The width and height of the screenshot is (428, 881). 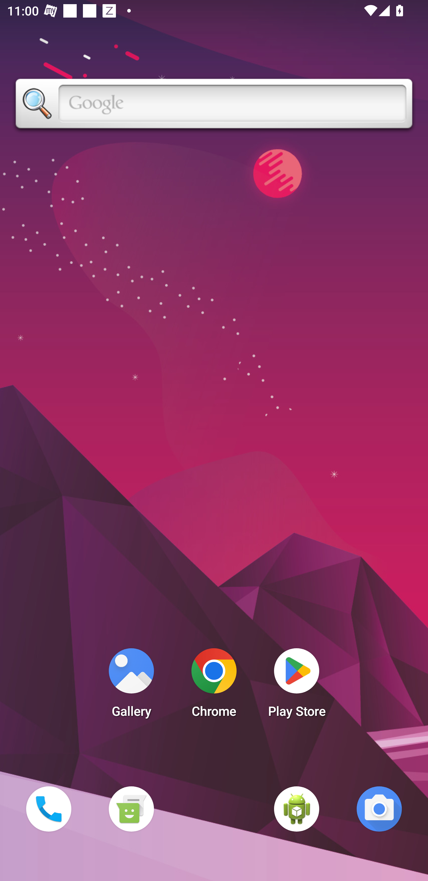 What do you see at coordinates (297, 809) in the screenshot?
I see `WebView Browser Tester` at bounding box center [297, 809].